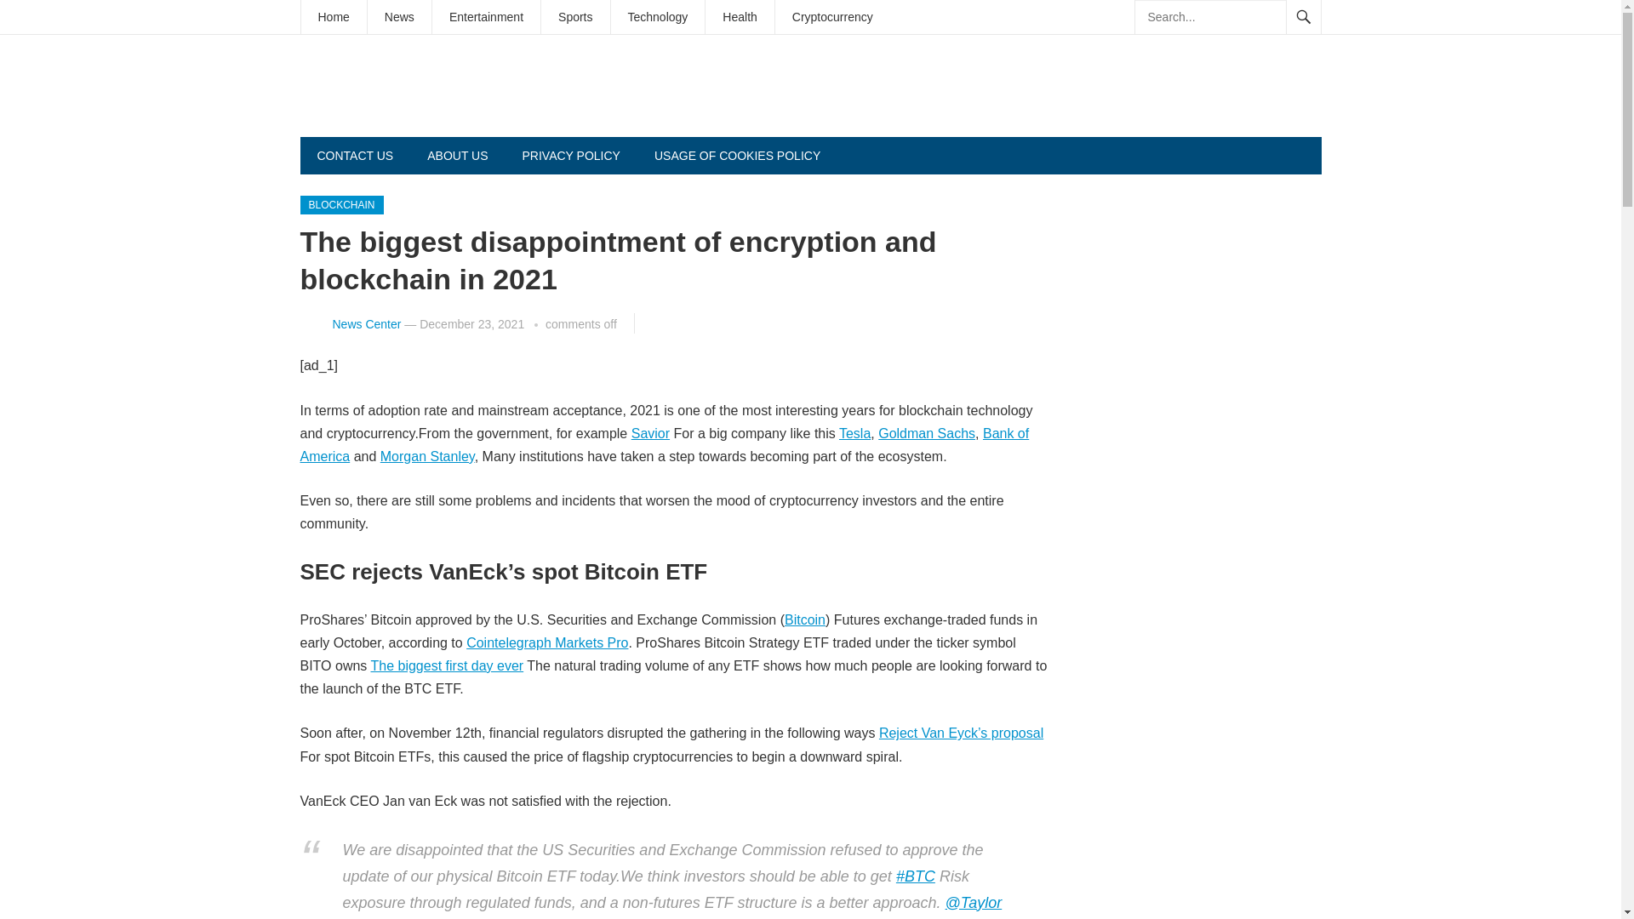 This screenshot has width=1634, height=919. What do you see at coordinates (334, 17) in the screenshot?
I see `Home` at bounding box center [334, 17].